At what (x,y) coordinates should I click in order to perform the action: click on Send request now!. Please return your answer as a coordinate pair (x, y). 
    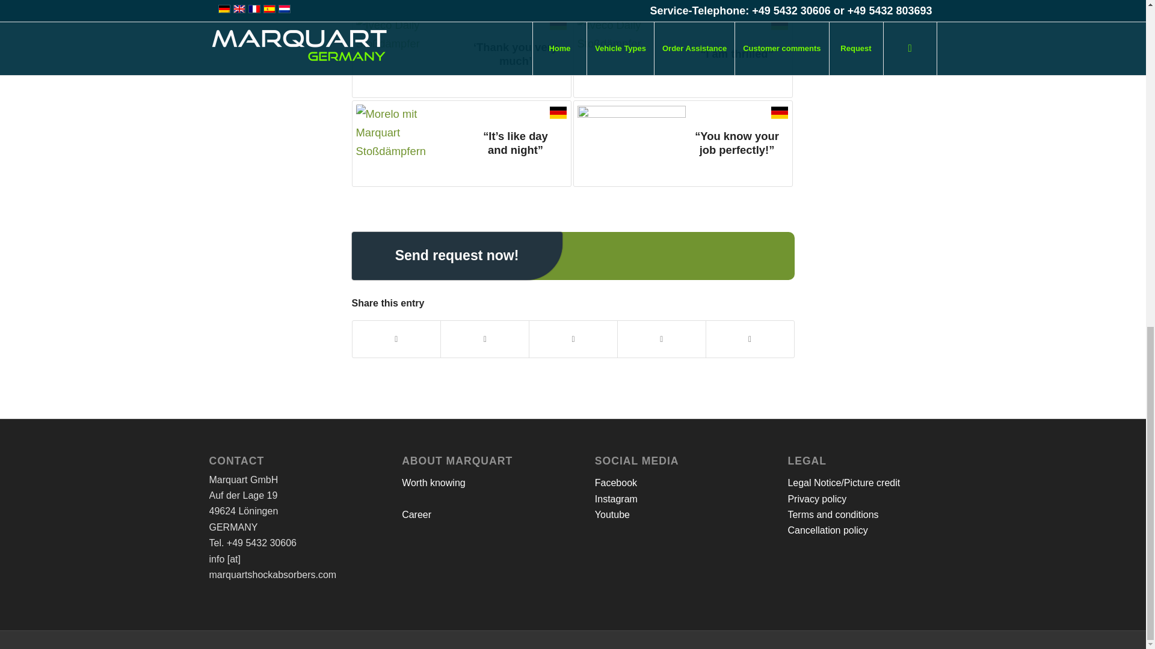
    Looking at the image, I should click on (456, 255).